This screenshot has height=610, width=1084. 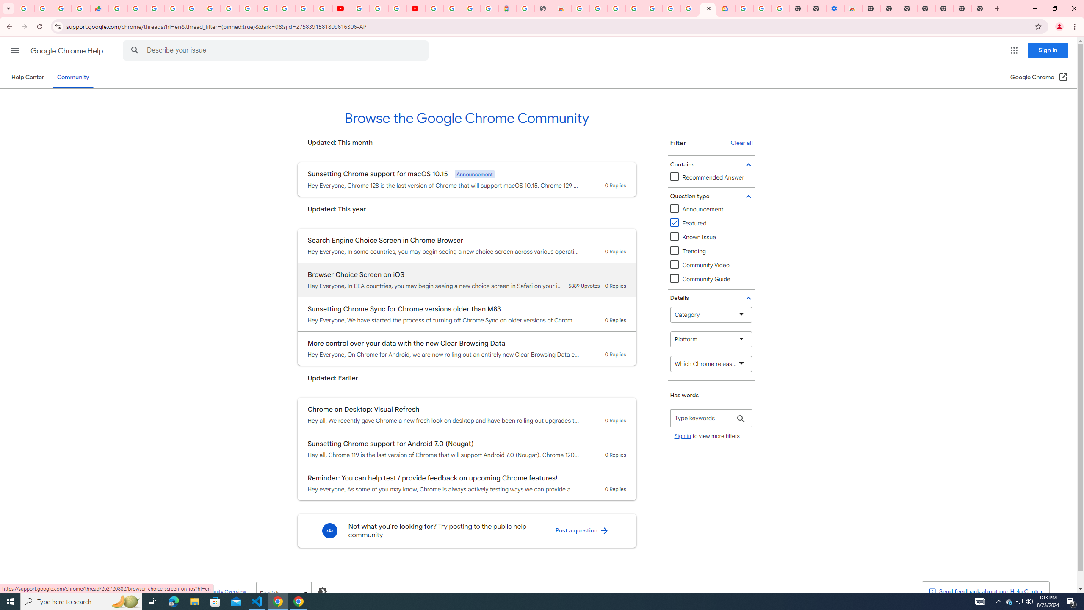 I want to click on Privacy Checkup, so click(x=323, y=8).